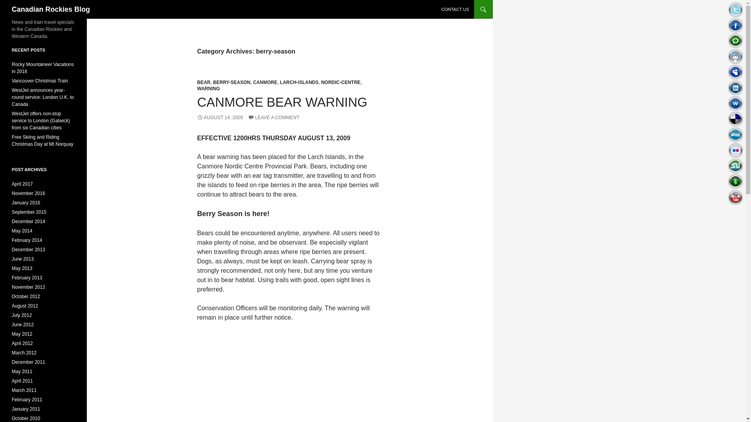 The width and height of the screenshot is (751, 422). What do you see at coordinates (735, 119) in the screenshot?
I see `Share it on Delicious` at bounding box center [735, 119].